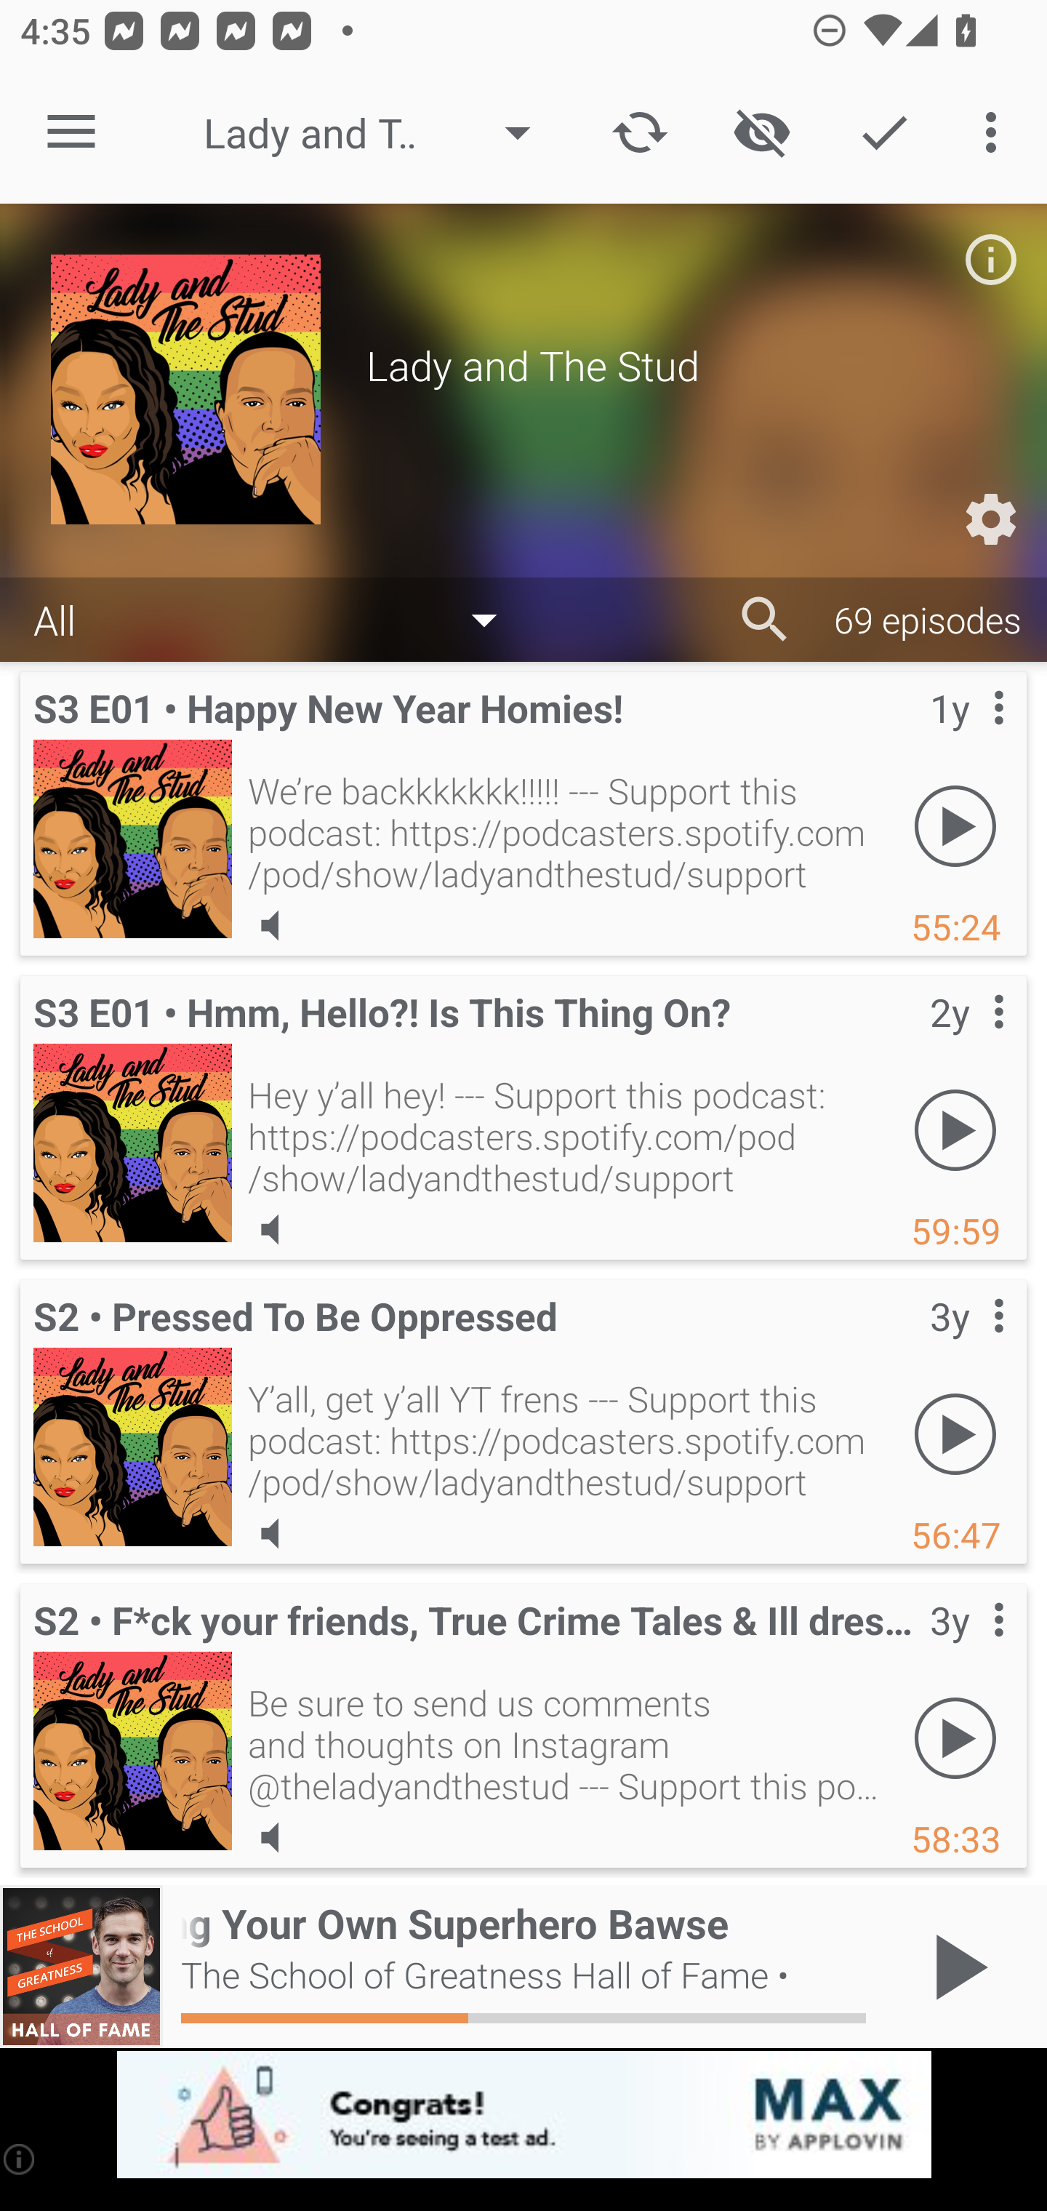  Describe the element at coordinates (967, 737) in the screenshot. I see `Contextual menu` at that location.